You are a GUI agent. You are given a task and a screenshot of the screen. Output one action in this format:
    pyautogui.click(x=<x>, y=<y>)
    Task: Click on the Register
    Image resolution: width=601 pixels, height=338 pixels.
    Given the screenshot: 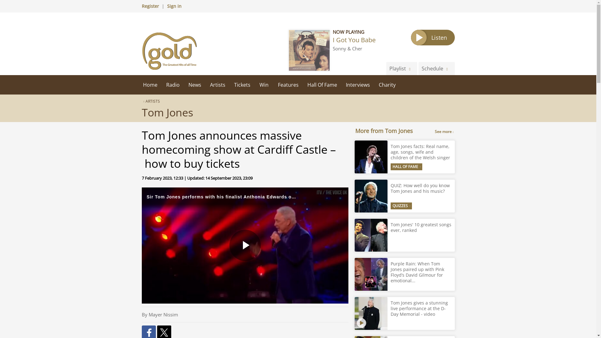 What is the action you would take?
    pyautogui.click(x=150, y=6)
    